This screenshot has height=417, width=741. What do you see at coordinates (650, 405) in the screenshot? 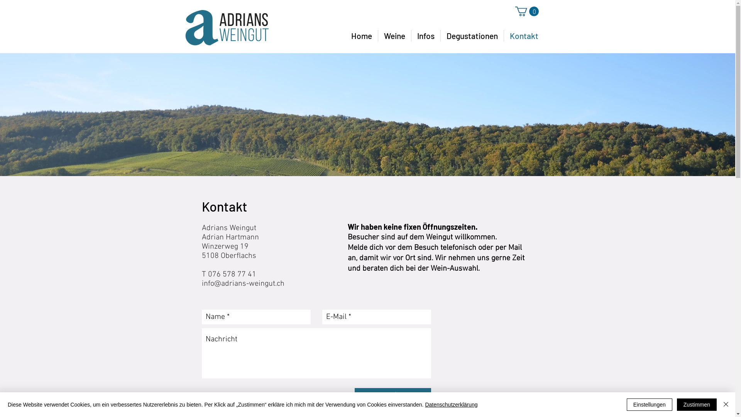
I see `Einstellungen` at bounding box center [650, 405].